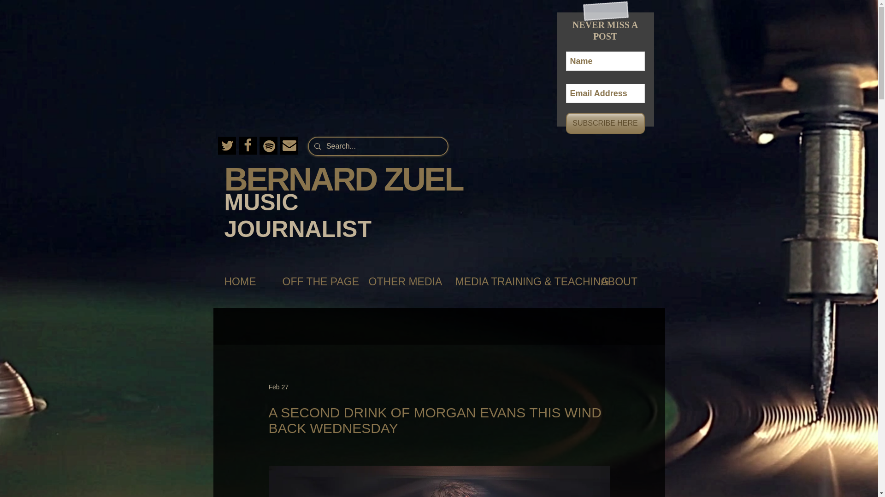  I want to click on ABOUT, so click(623, 282).